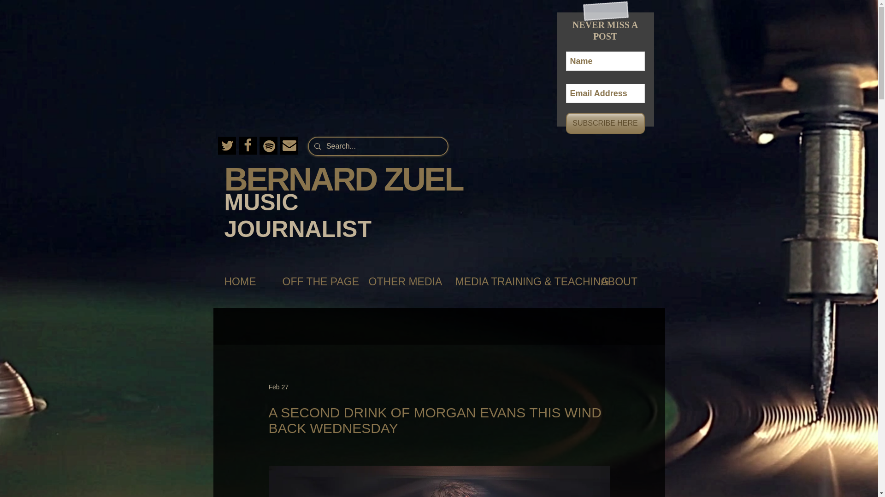  I want to click on ABOUT, so click(623, 282).